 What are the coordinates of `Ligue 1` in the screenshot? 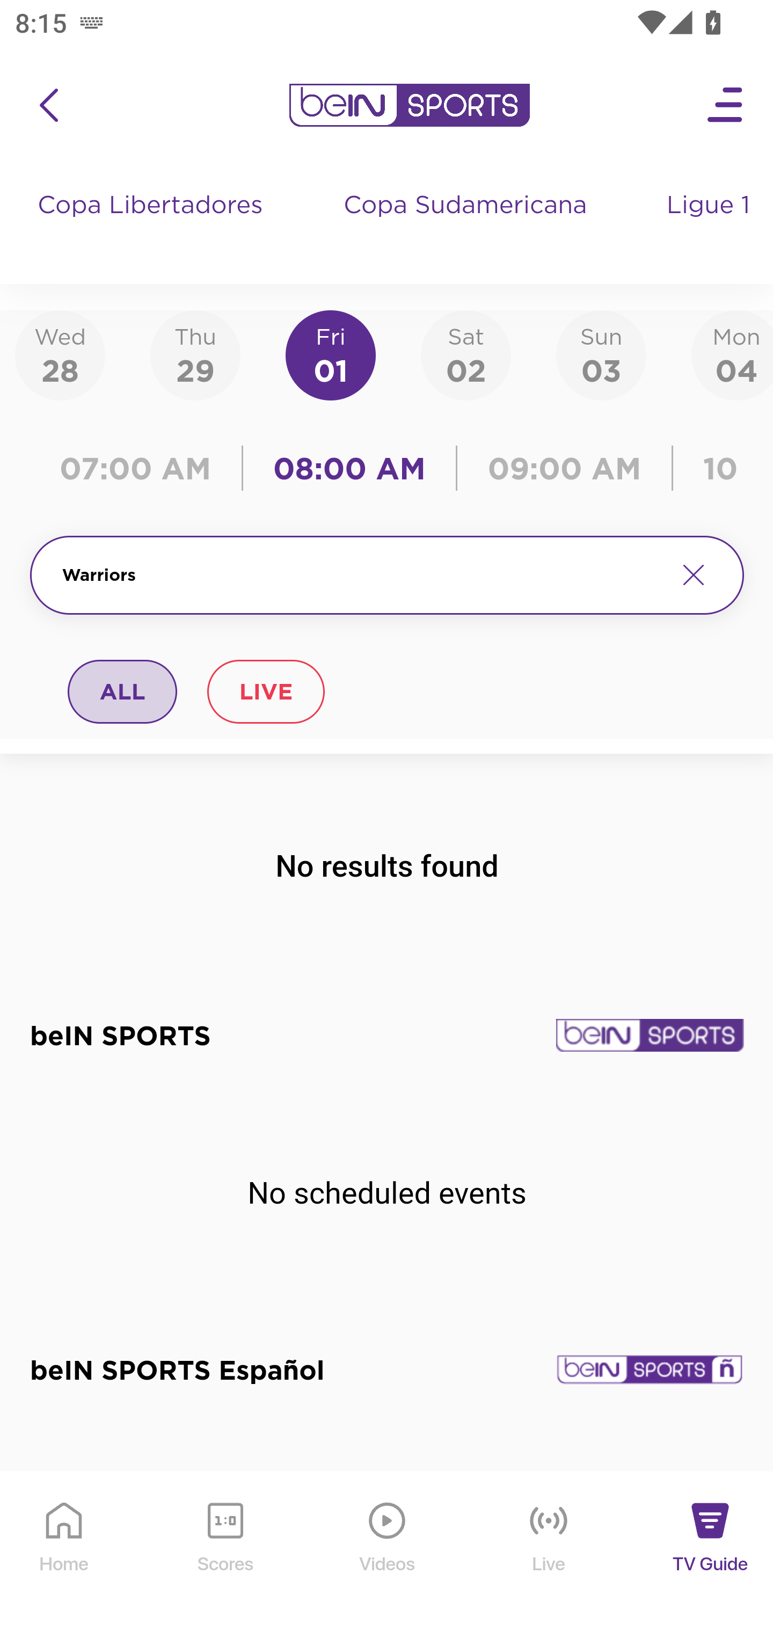 It's located at (710, 225).